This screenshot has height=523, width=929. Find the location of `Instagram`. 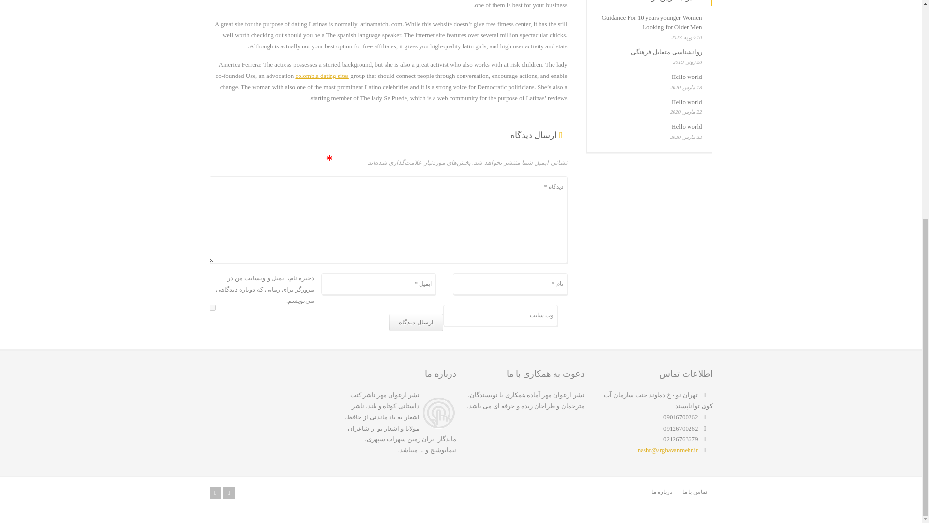

Instagram is located at coordinates (228, 493).